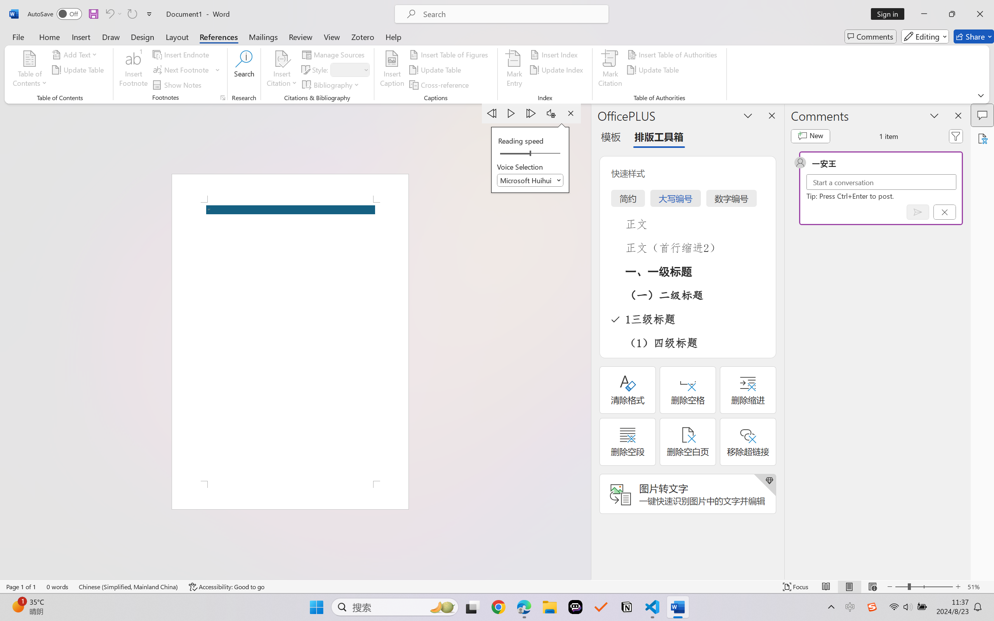  What do you see at coordinates (674, 54) in the screenshot?
I see `Insert Table of Authorities...` at bounding box center [674, 54].